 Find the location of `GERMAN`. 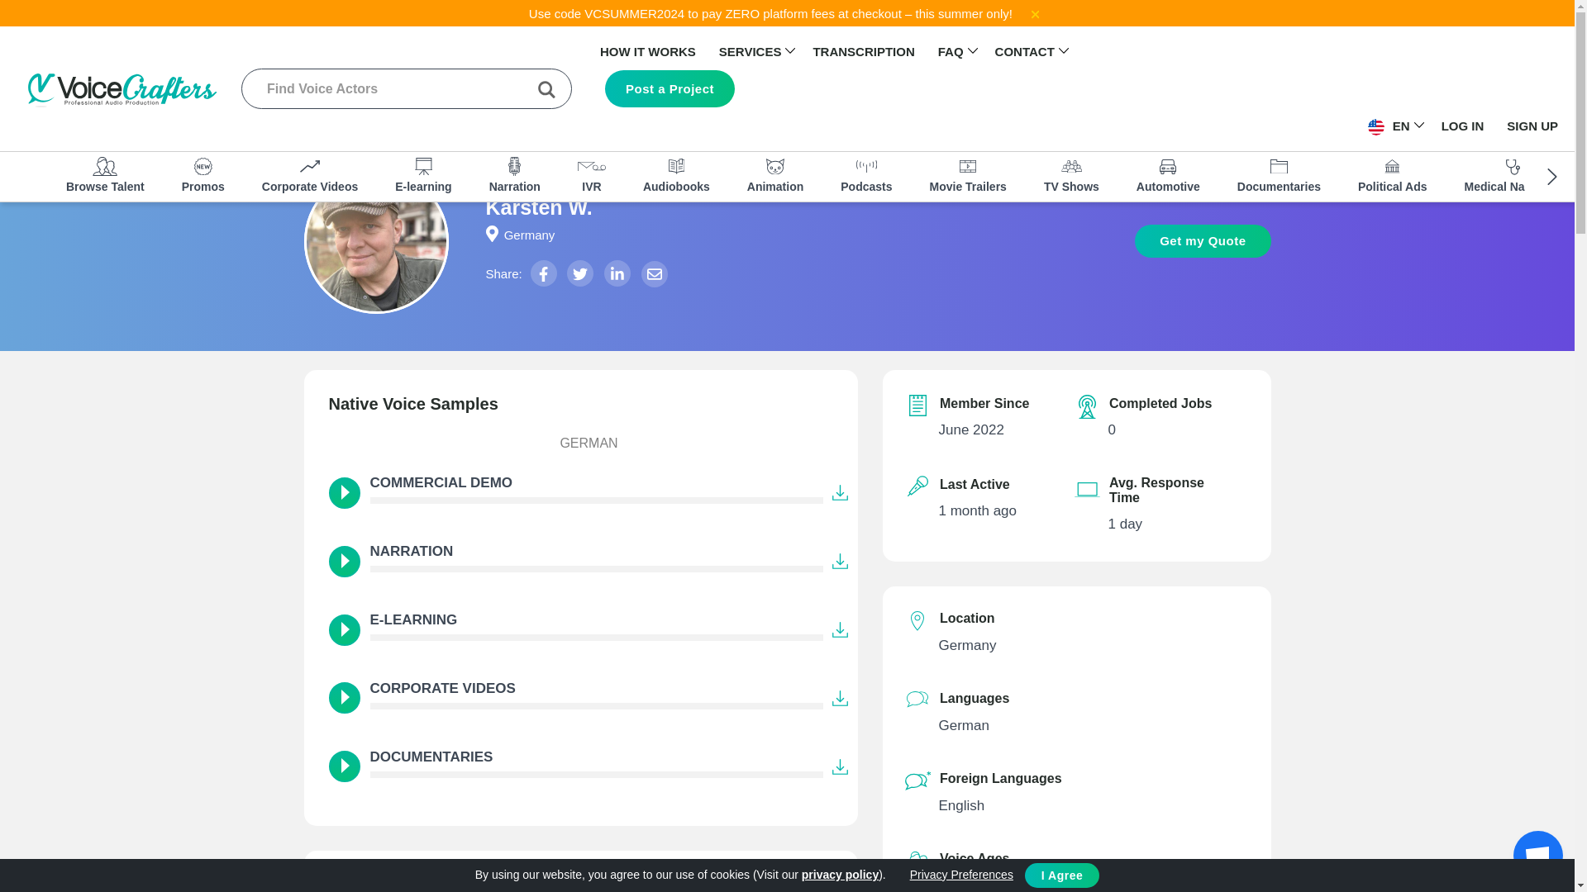

GERMAN is located at coordinates (580, 445).